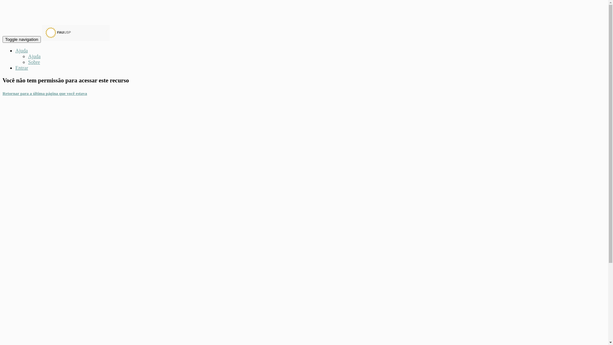  I want to click on Sobre, so click(34, 62).